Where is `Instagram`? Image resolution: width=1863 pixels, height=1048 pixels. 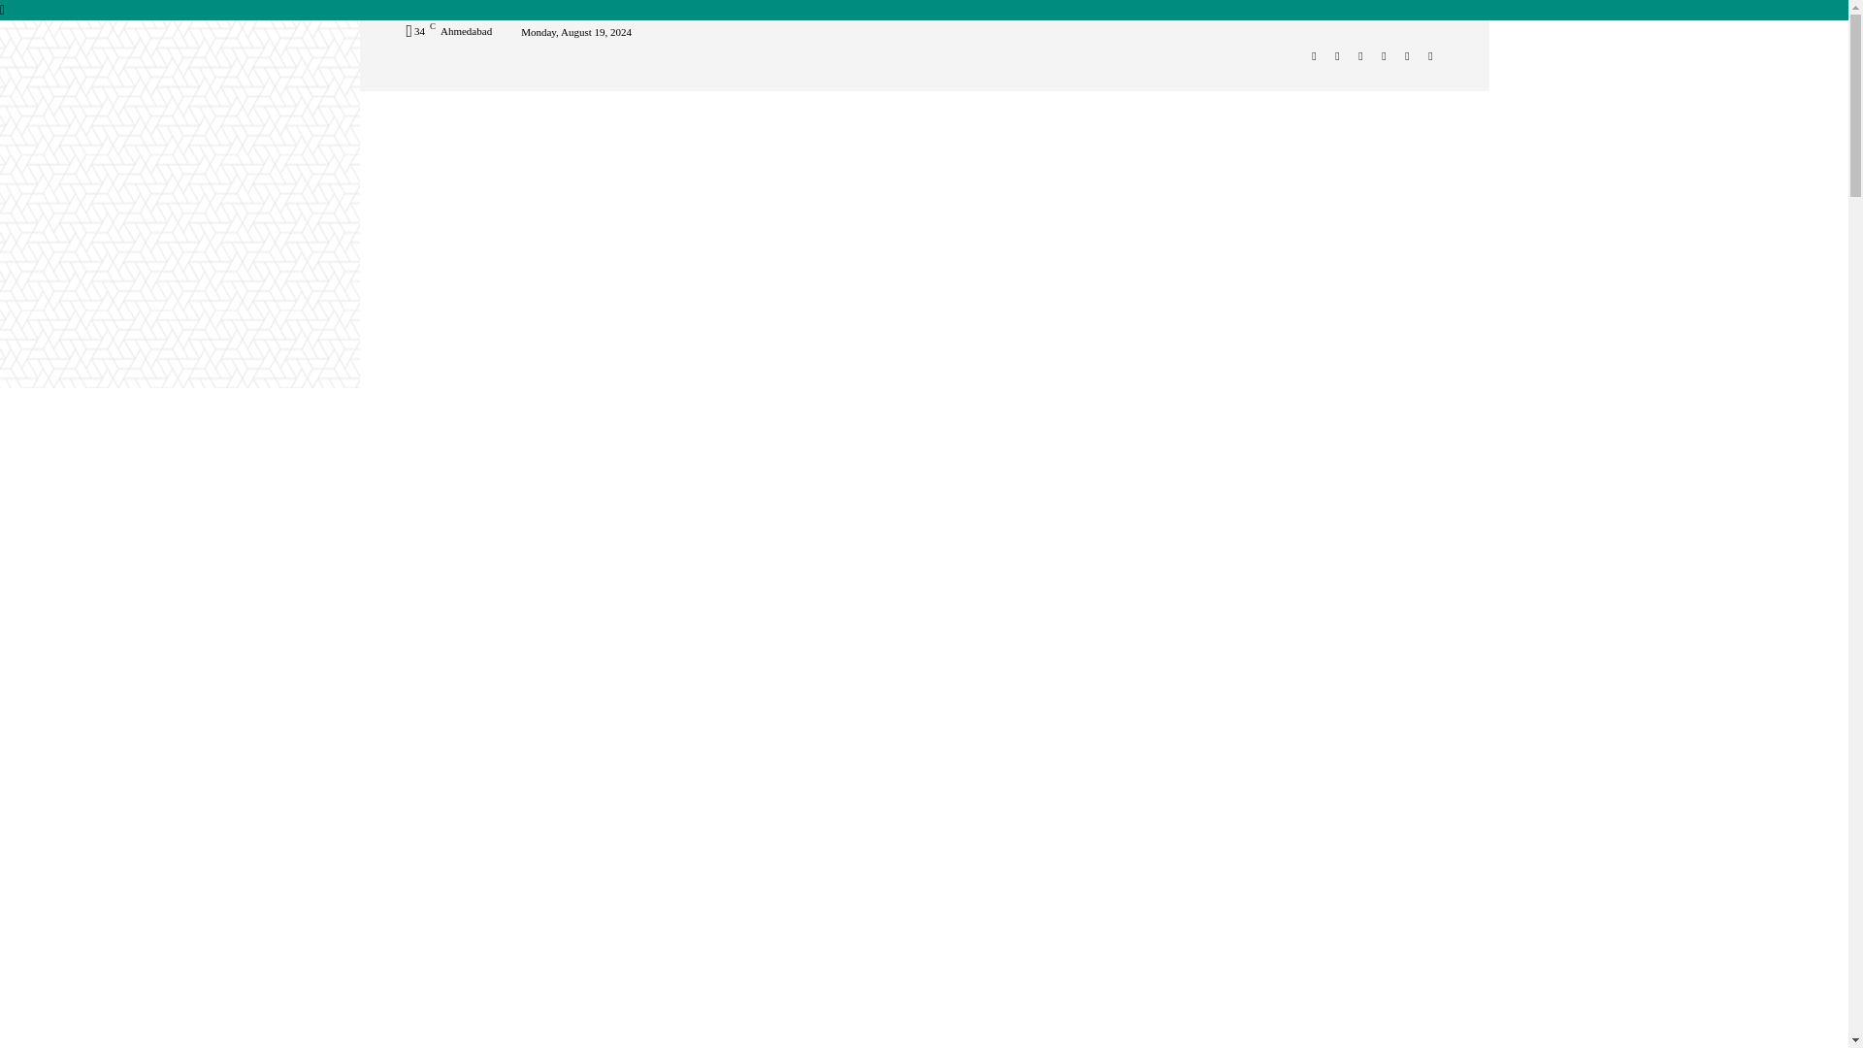 Instagram is located at coordinates (1337, 56).